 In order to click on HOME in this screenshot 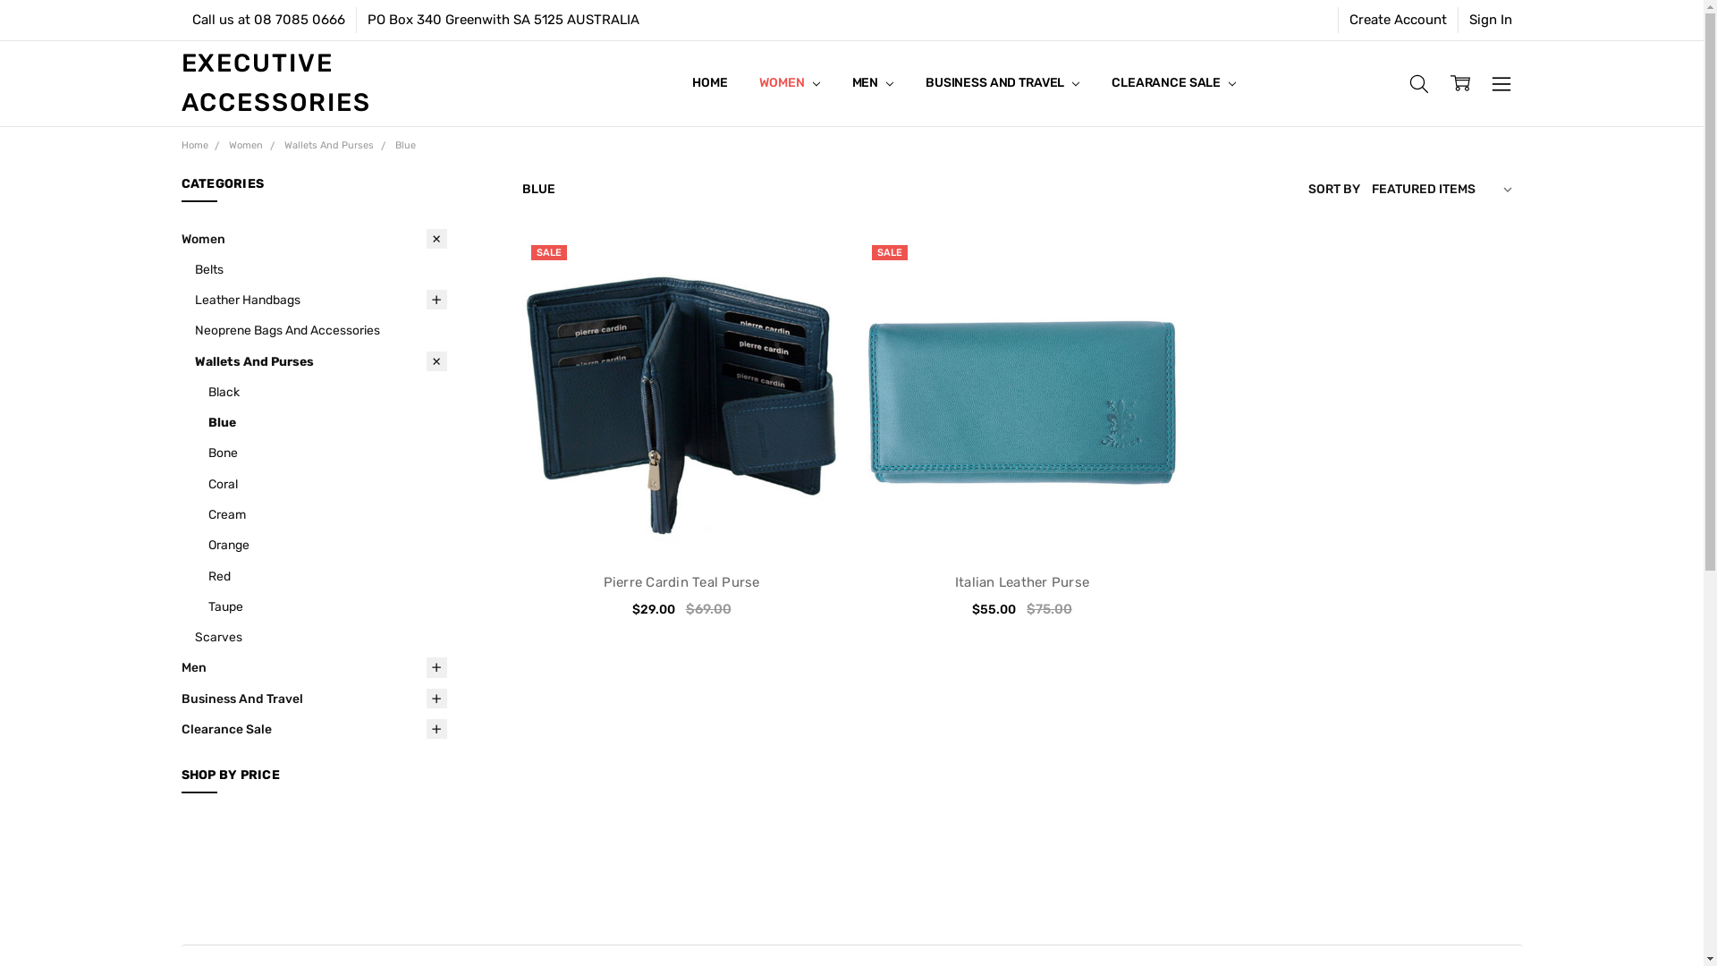, I will do `click(710, 83)`.